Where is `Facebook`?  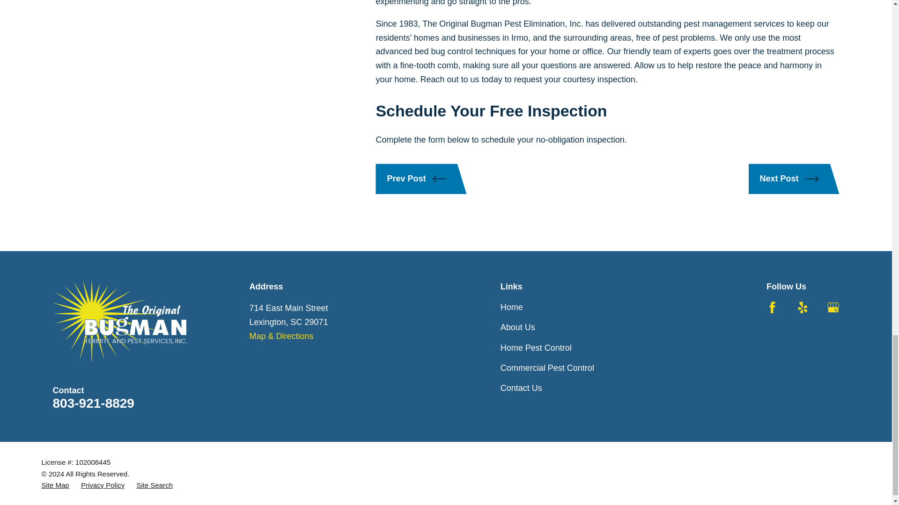
Facebook is located at coordinates (773, 307).